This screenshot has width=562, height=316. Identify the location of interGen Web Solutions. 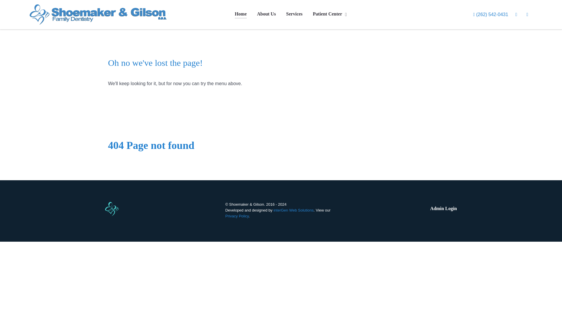
(293, 210).